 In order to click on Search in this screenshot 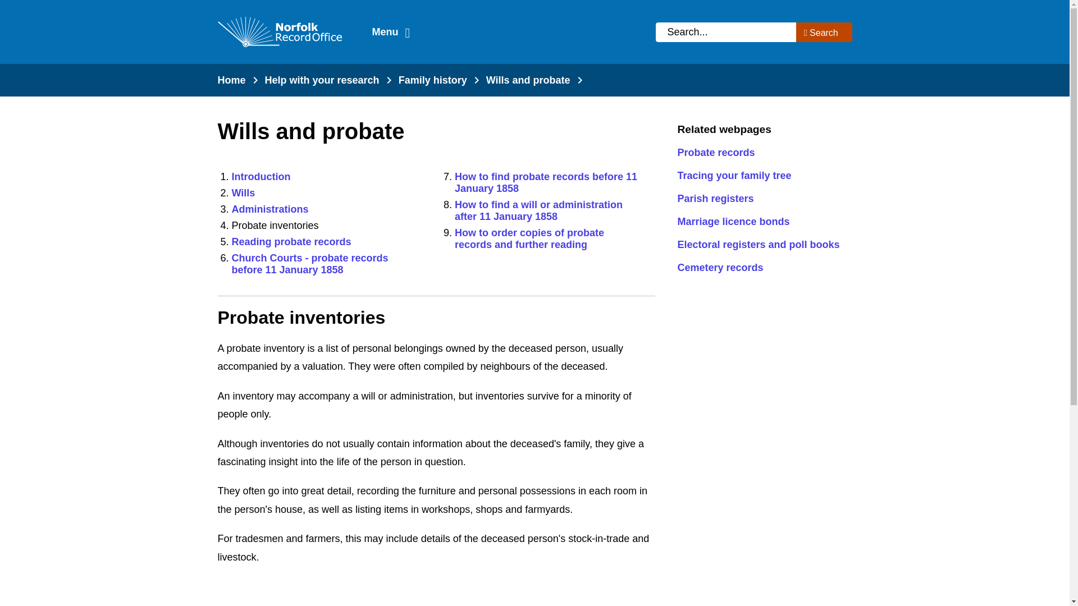, I will do `click(824, 31)`.